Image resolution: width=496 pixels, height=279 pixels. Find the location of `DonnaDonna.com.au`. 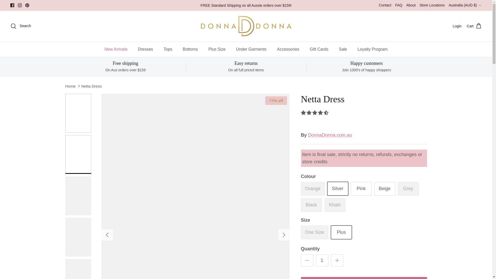

DonnaDonna.com.au is located at coordinates (246, 26).